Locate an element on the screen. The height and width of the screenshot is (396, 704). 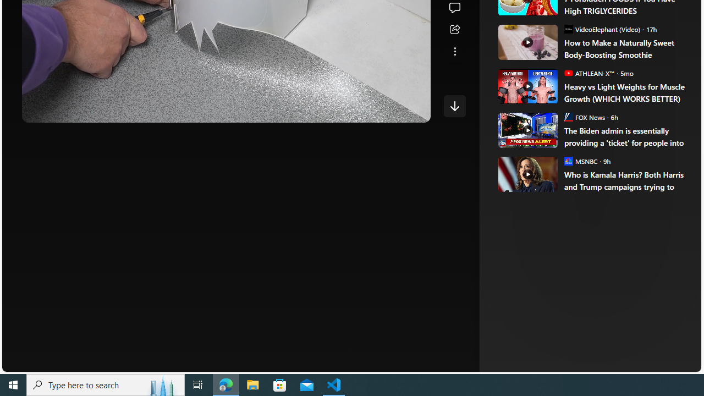
Class: control is located at coordinates (454, 106).